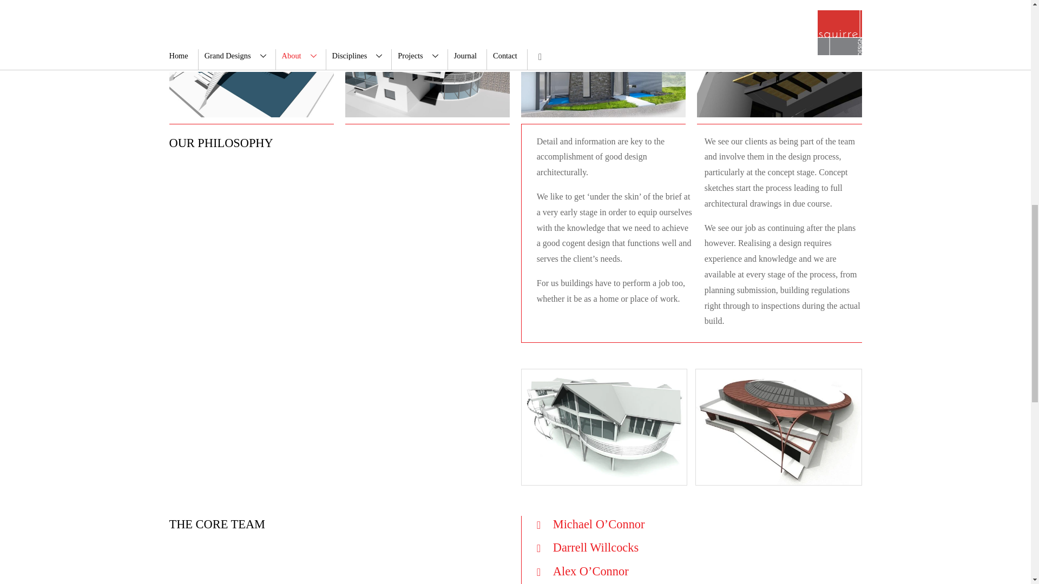 The image size is (1039, 584). Describe the element at coordinates (603, 62) in the screenshot. I see `Entrance Atrium` at that location.